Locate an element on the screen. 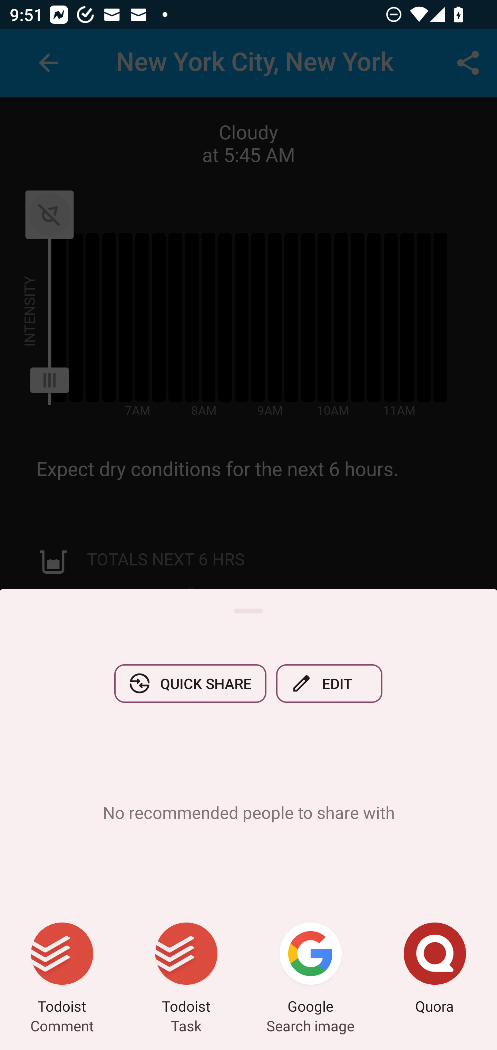 This screenshot has height=1050, width=497. Quora is located at coordinates (435, 970).